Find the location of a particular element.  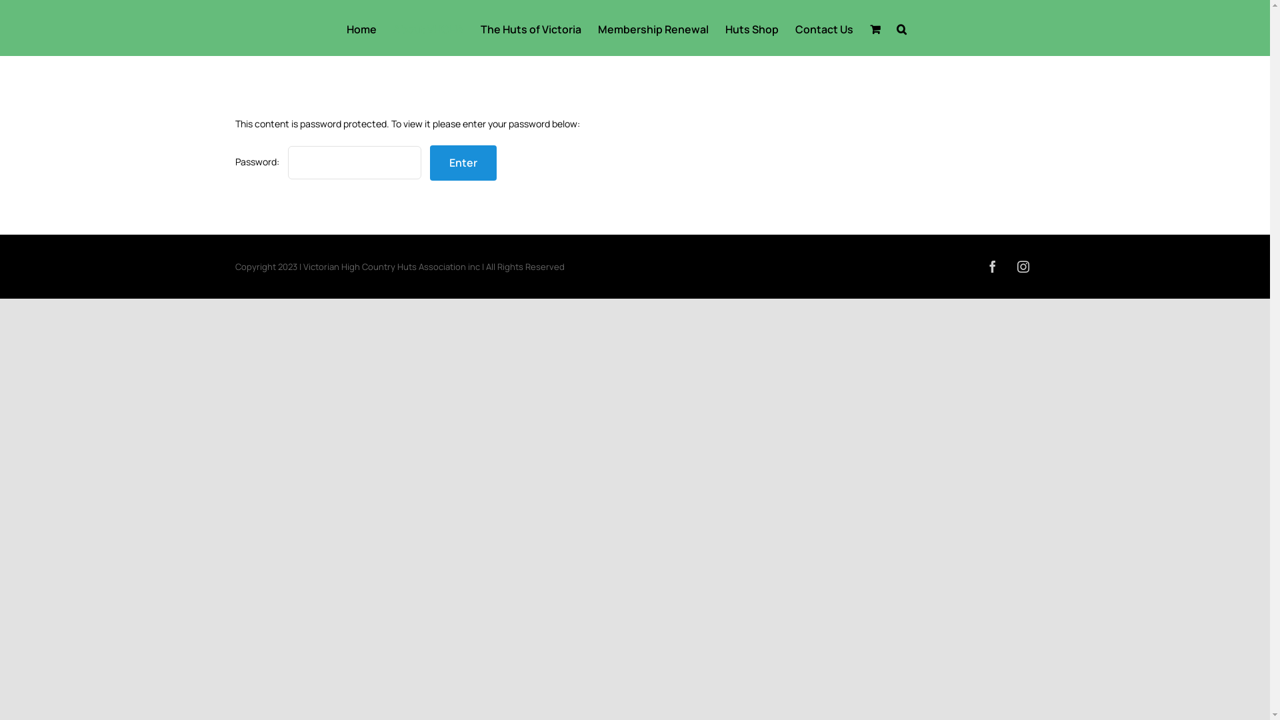

Huts Shop is located at coordinates (752, 28).